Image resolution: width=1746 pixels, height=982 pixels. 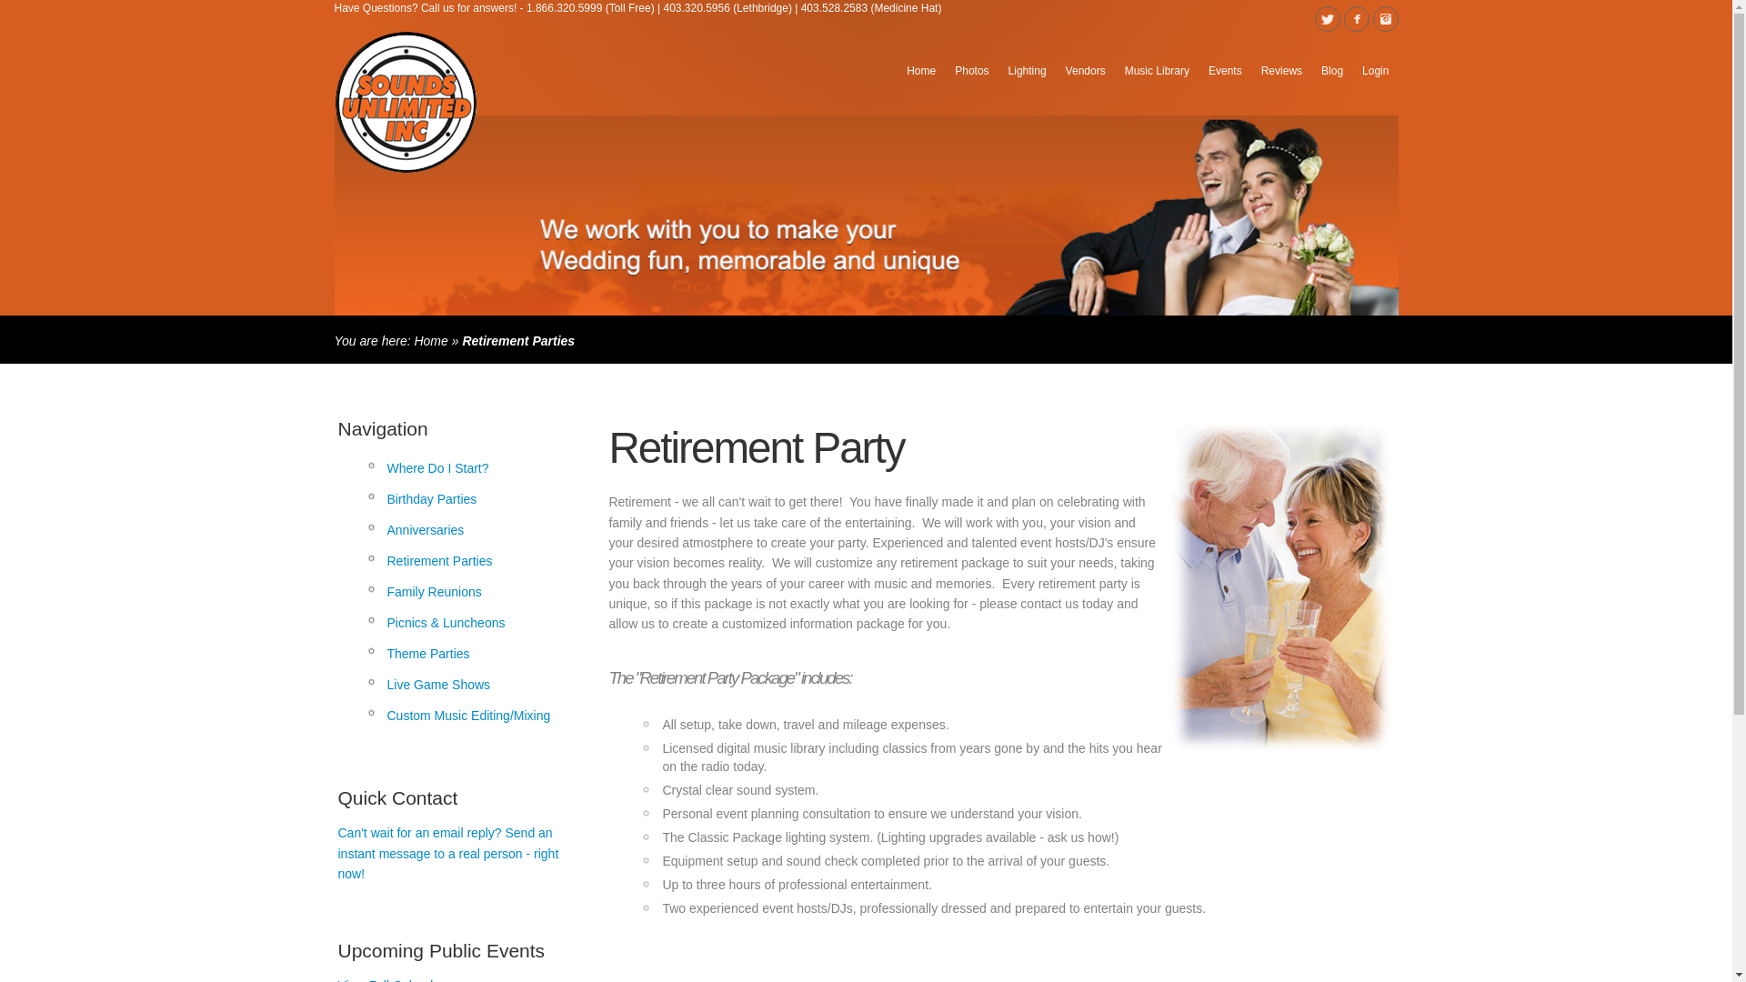 I want to click on Music Library, so click(x=1157, y=70).